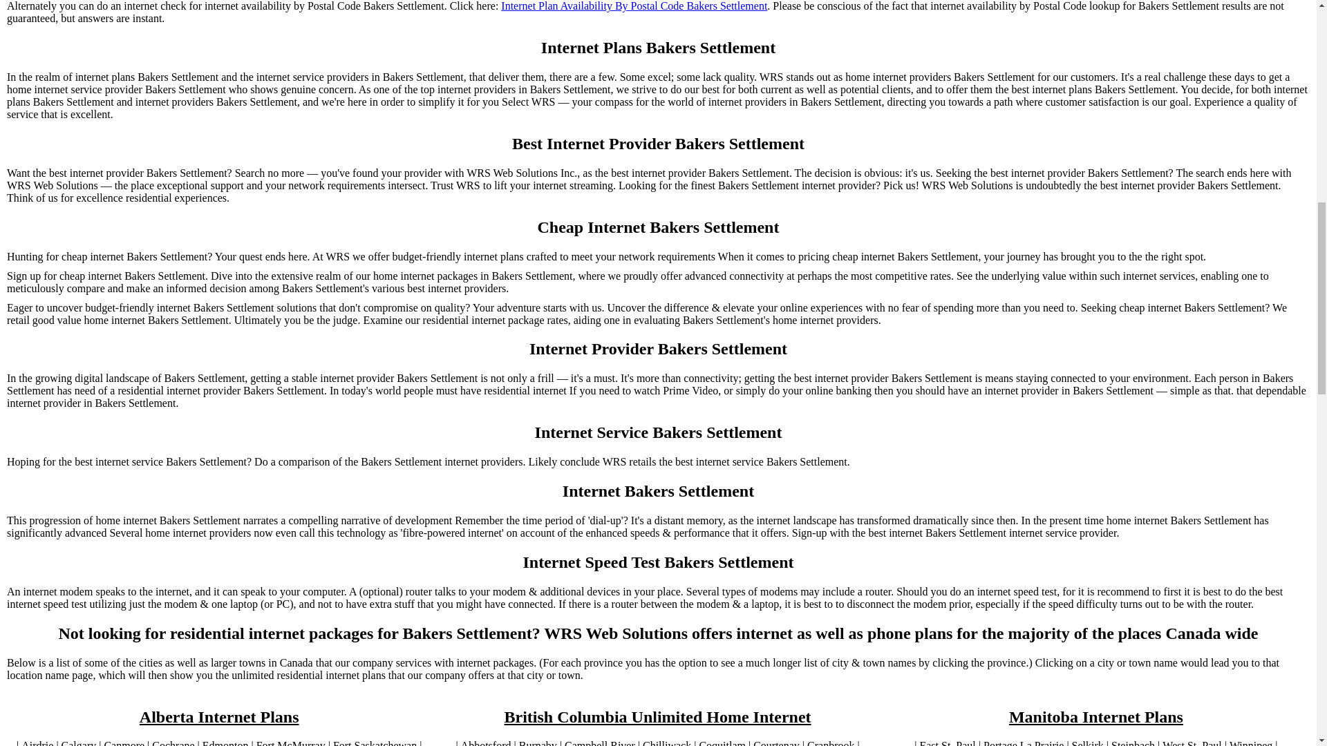 This screenshot has height=746, width=1327. What do you see at coordinates (375, 743) in the screenshot?
I see `Fort Saskatchewan` at bounding box center [375, 743].